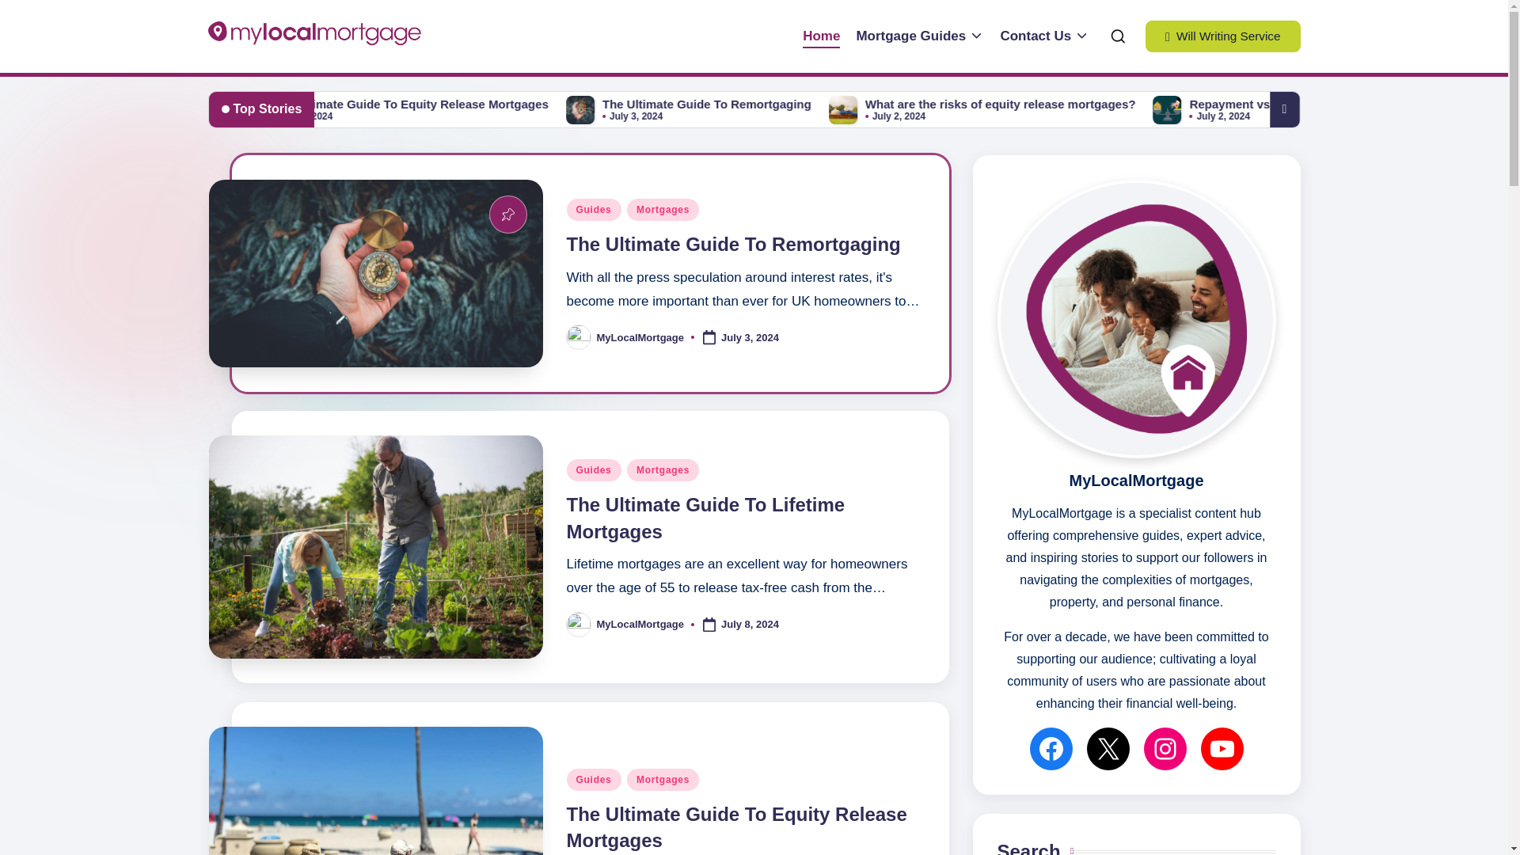 The width and height of the screenshot is (1520, 855). What do you see at coordinates (1007, 104) in the screenshot?
I see `The Ultimate Guide To Remortgaging` at bounding box center [1007, 104].